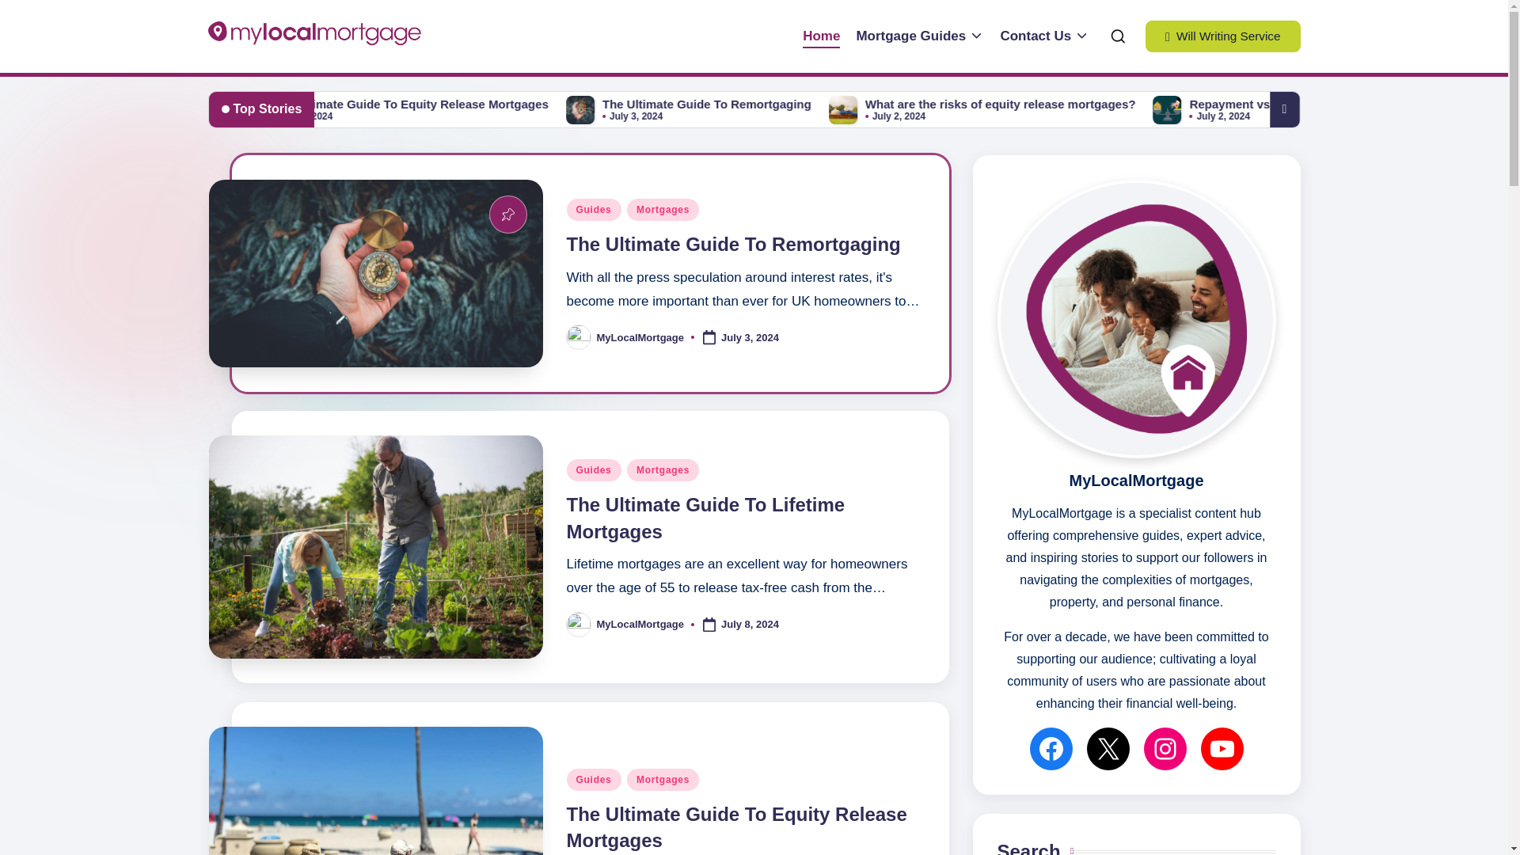 The width and height of the screenshot is (1520, 855). What do you see at coordinates (1007, 104) in the screenshot?
I see `The Ultimate Guide To Remortgaging` at bounding box center [1007, 104].